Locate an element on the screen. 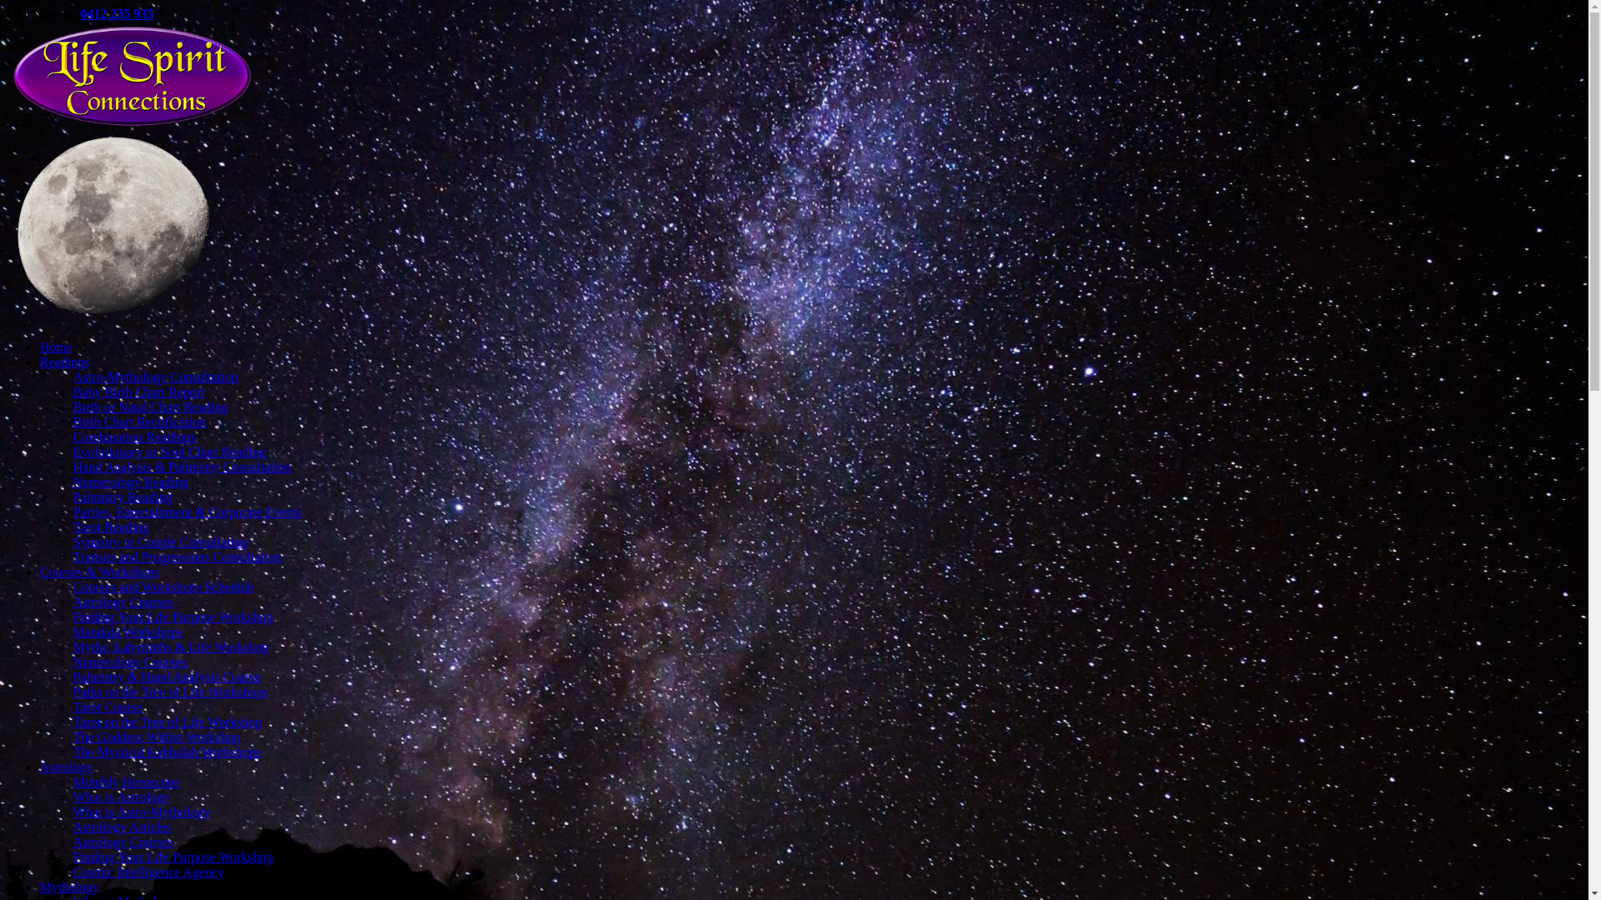 The height and width of the screenshot is (900, 1601). Palmistry Reading is located at coordinates (123, 497).